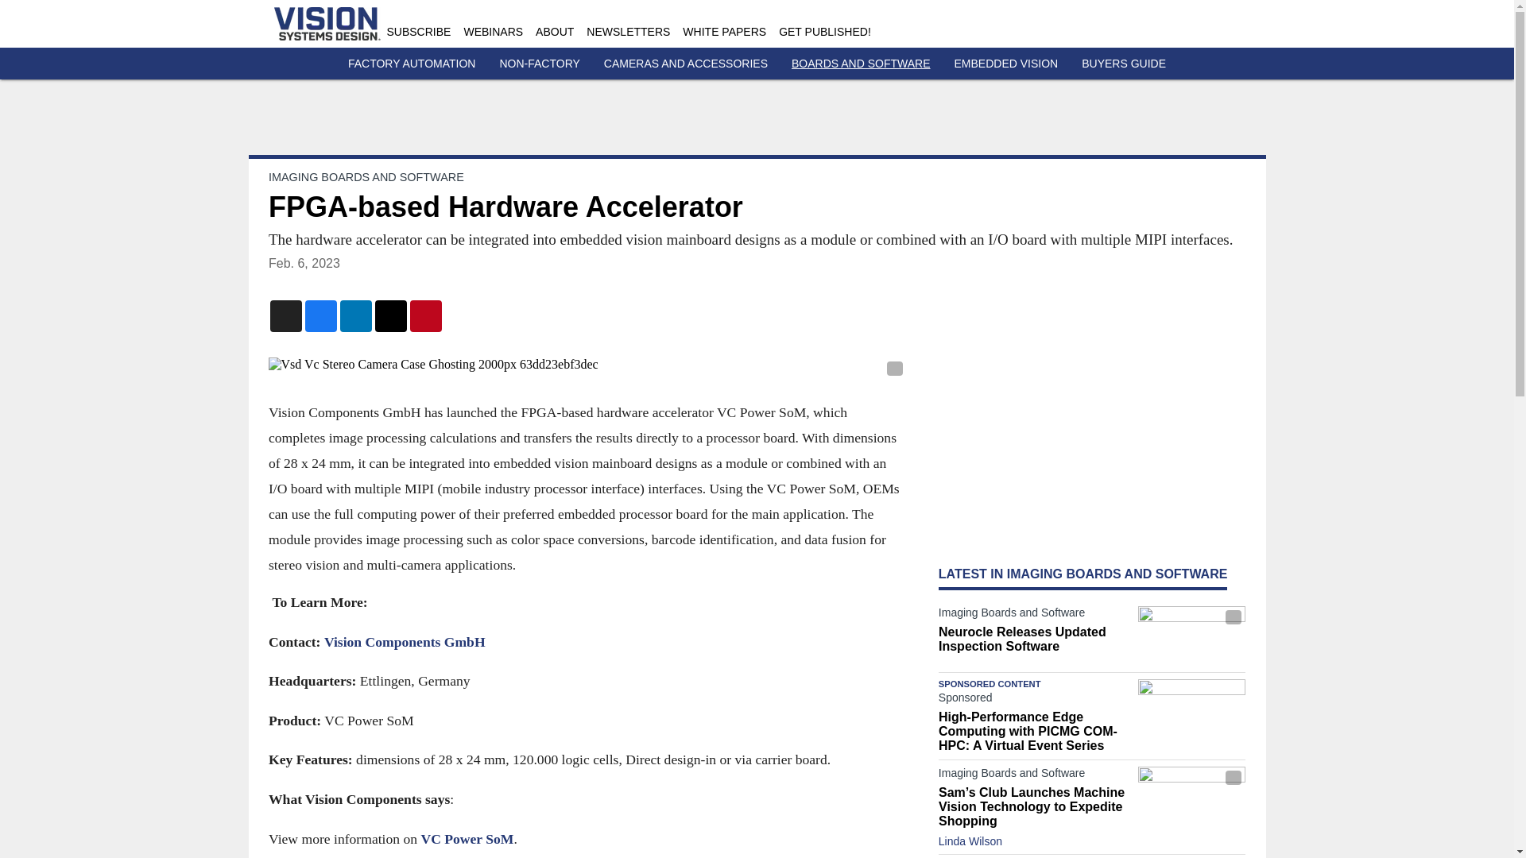 The height and width of the screenshot is (858, 1526). I want to click on NON-FACTORY, so click(539, 64).